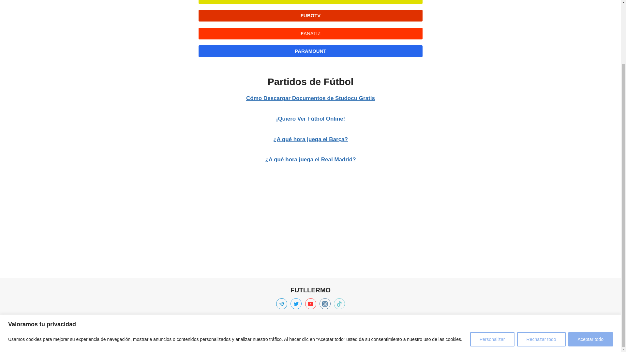  What do you see at coordinates (310, 16) in the screenshot?
I see `FUBOTV` at bounding box center [310, 16].